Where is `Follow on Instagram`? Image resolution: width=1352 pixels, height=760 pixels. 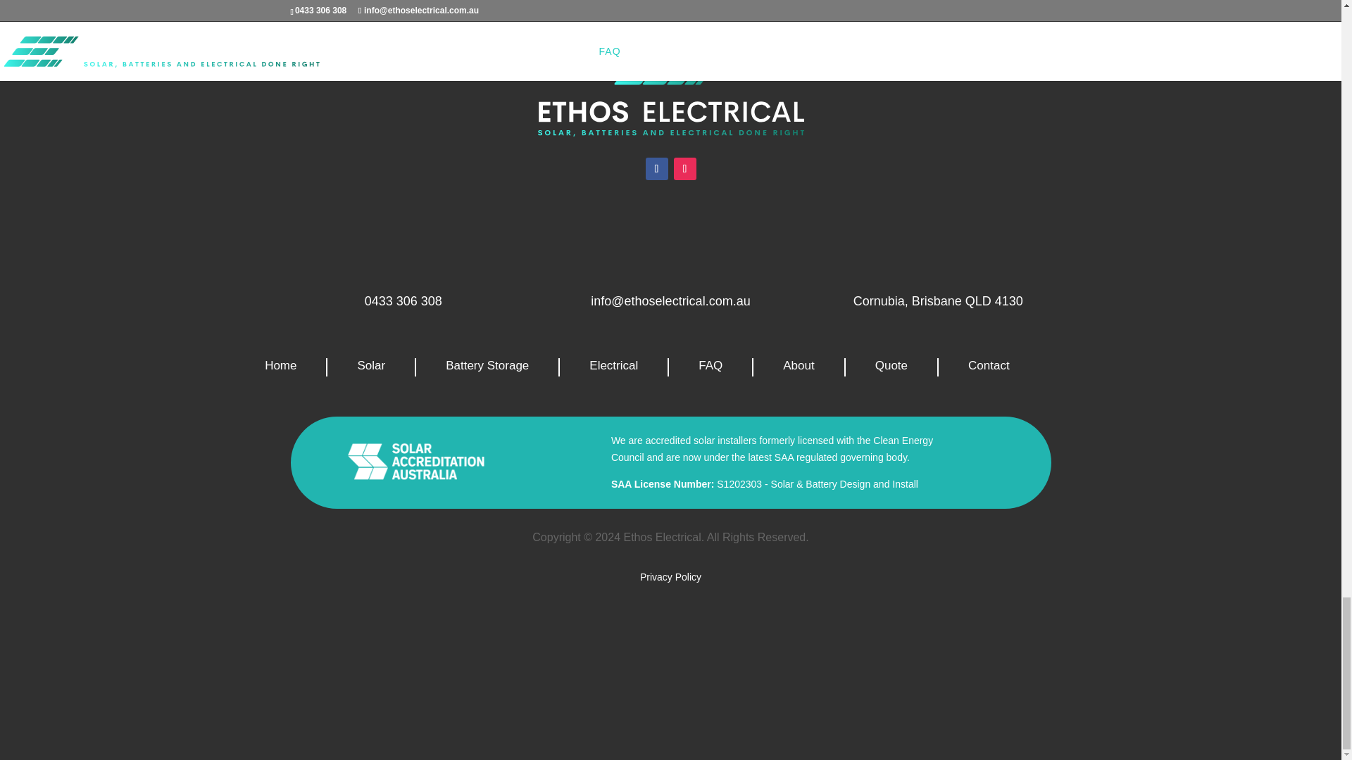 Follow on Instagram is located at coordinates (684, 168).